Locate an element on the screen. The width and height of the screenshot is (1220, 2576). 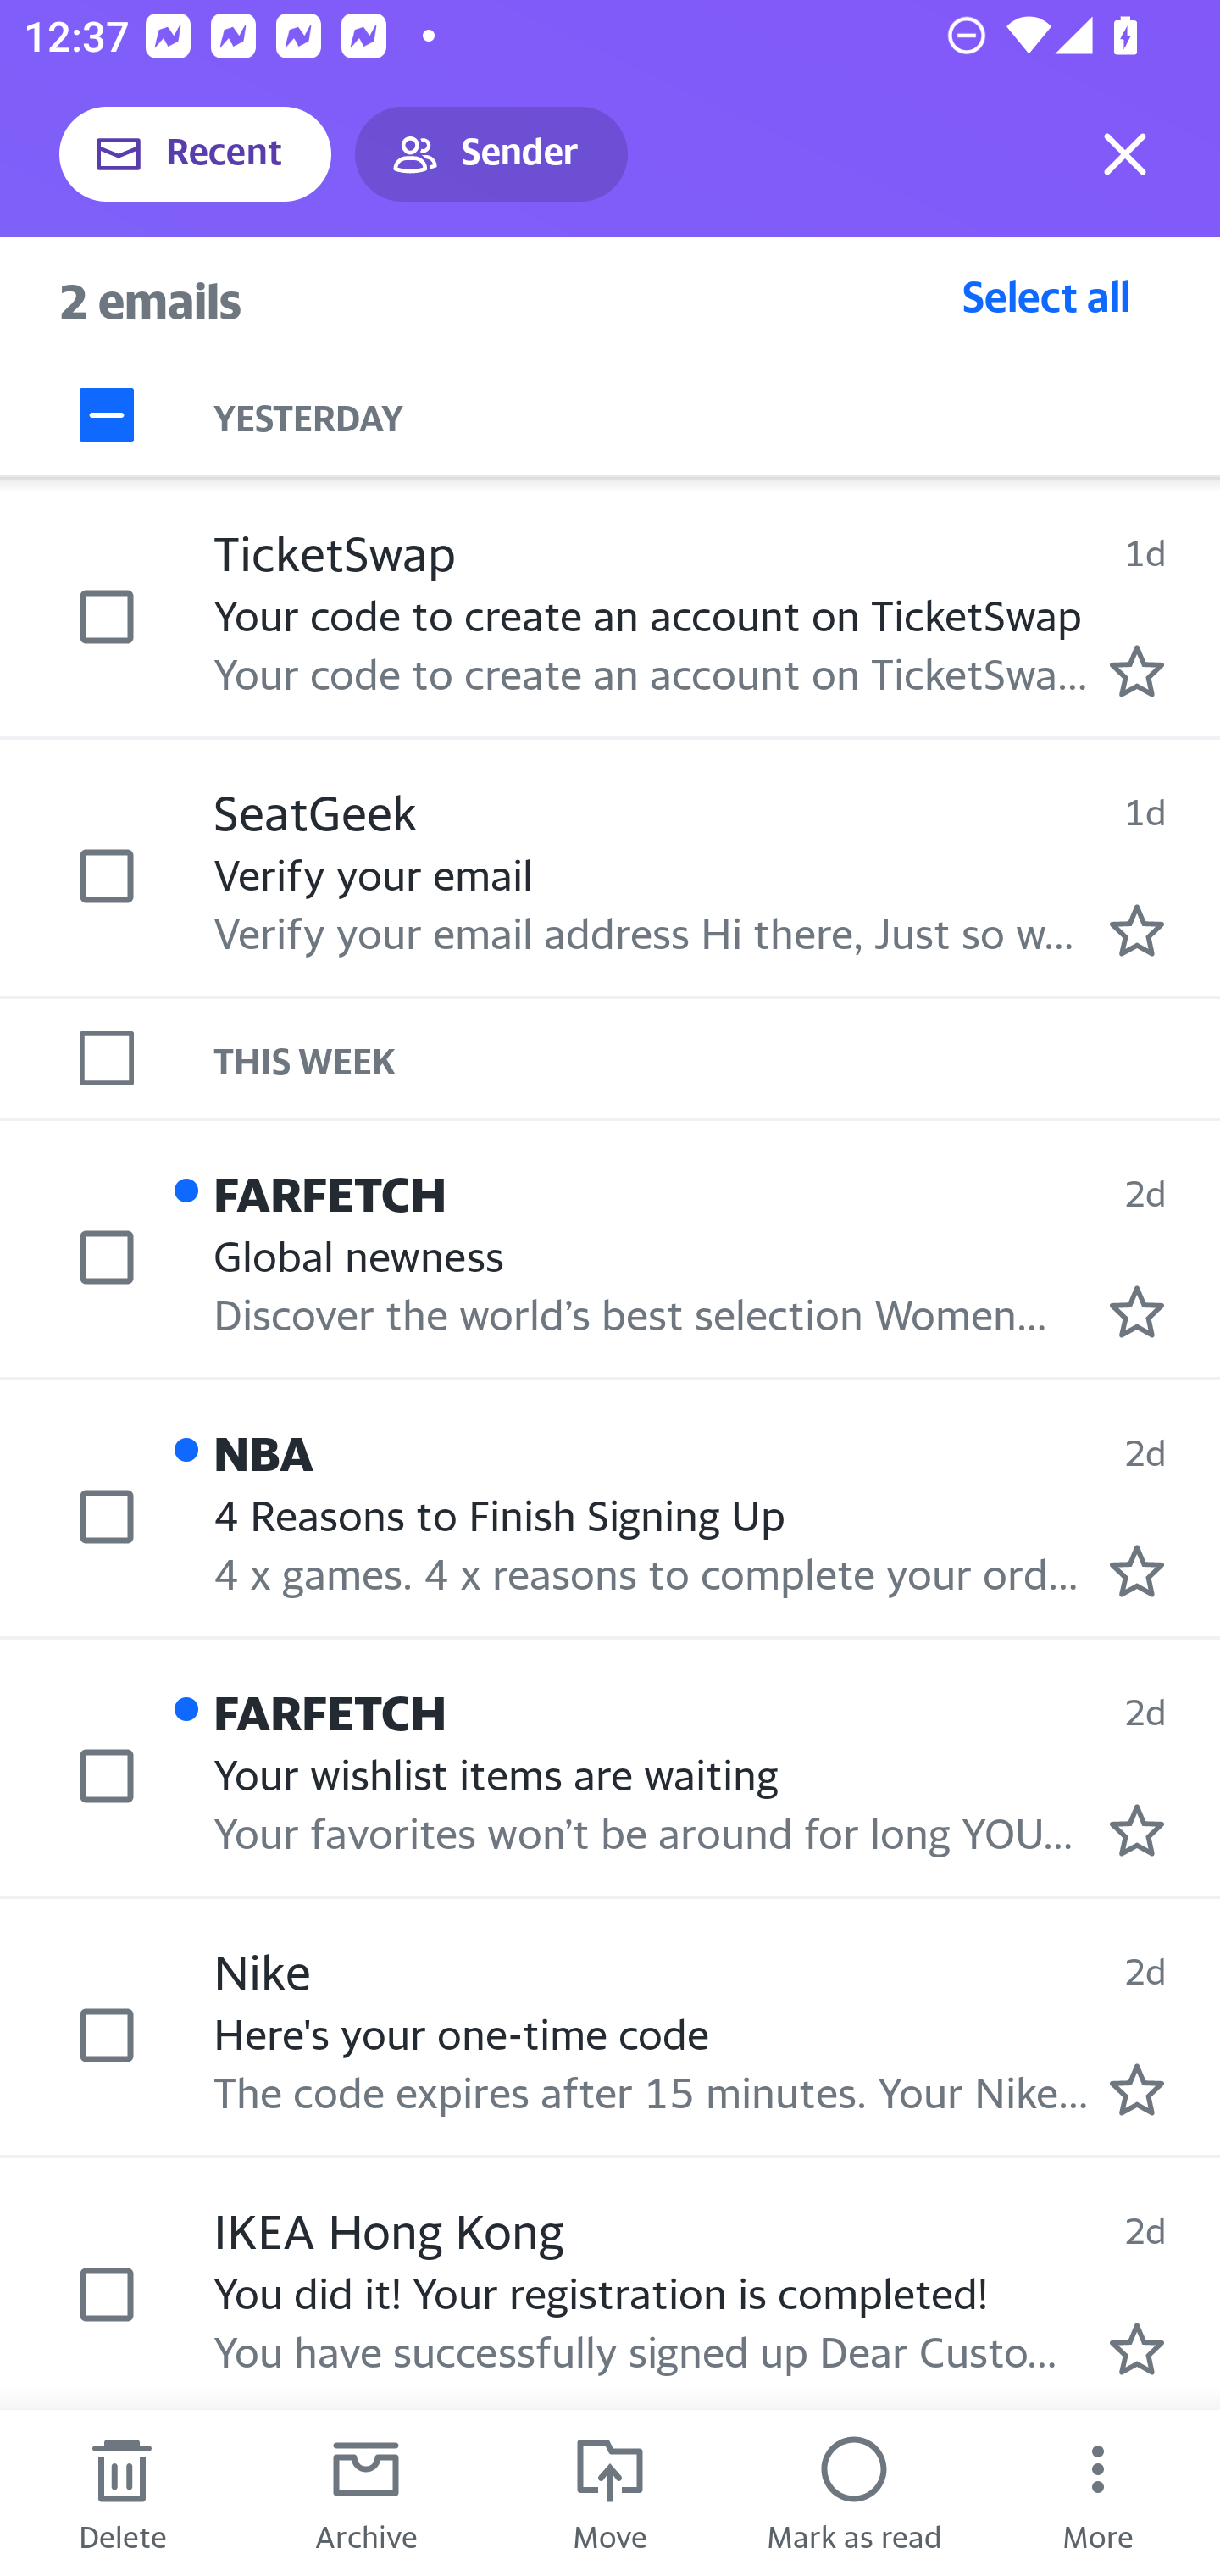
Select all is located at coordinates (1046, 296).